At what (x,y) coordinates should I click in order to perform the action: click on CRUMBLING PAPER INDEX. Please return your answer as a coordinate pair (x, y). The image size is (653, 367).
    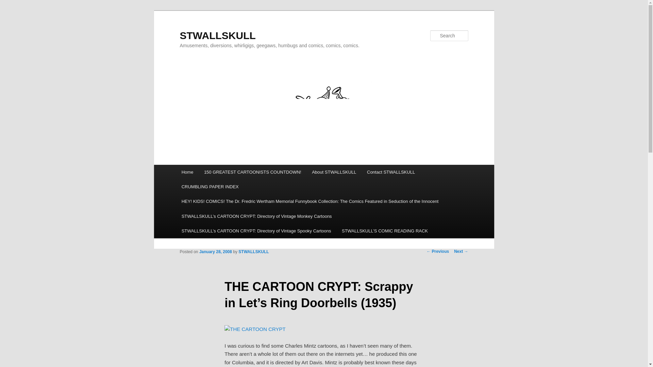
    Looking at the image, I should click on (210, 187).